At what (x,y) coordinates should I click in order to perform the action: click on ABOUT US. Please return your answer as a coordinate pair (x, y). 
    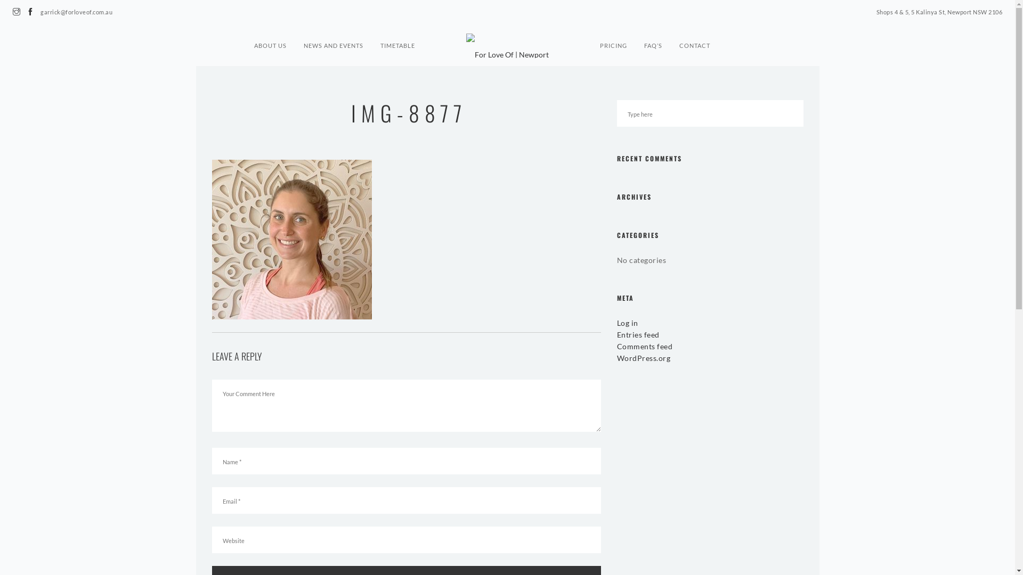
    Looking at the image, I should click on (271, 40).